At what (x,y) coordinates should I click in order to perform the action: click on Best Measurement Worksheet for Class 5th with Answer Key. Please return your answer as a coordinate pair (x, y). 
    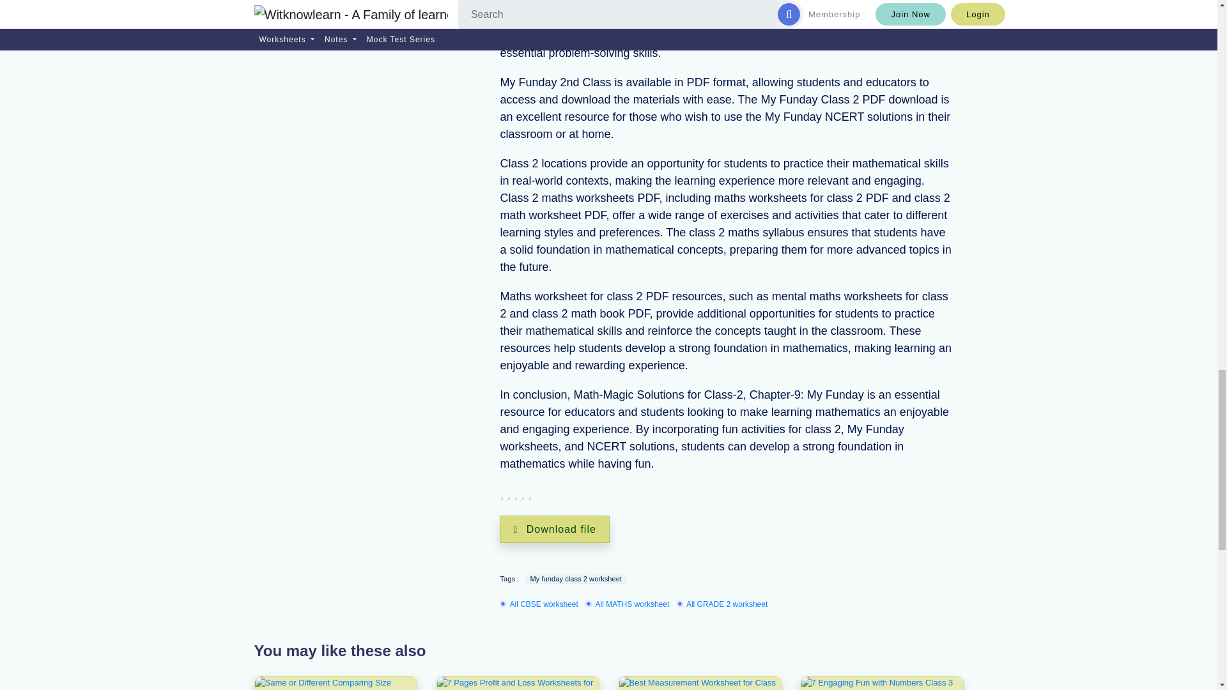
    Looking at the image, I should click on (699, 684).